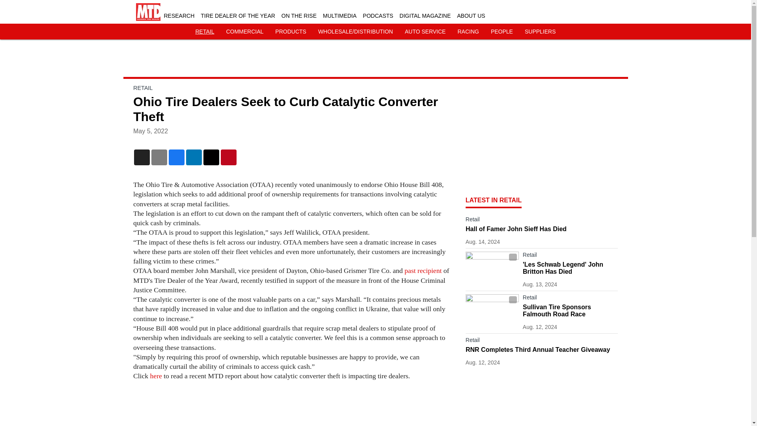  Describe the element at coordinates (542, 221) in the screenshot. I see `Retail` at that location.